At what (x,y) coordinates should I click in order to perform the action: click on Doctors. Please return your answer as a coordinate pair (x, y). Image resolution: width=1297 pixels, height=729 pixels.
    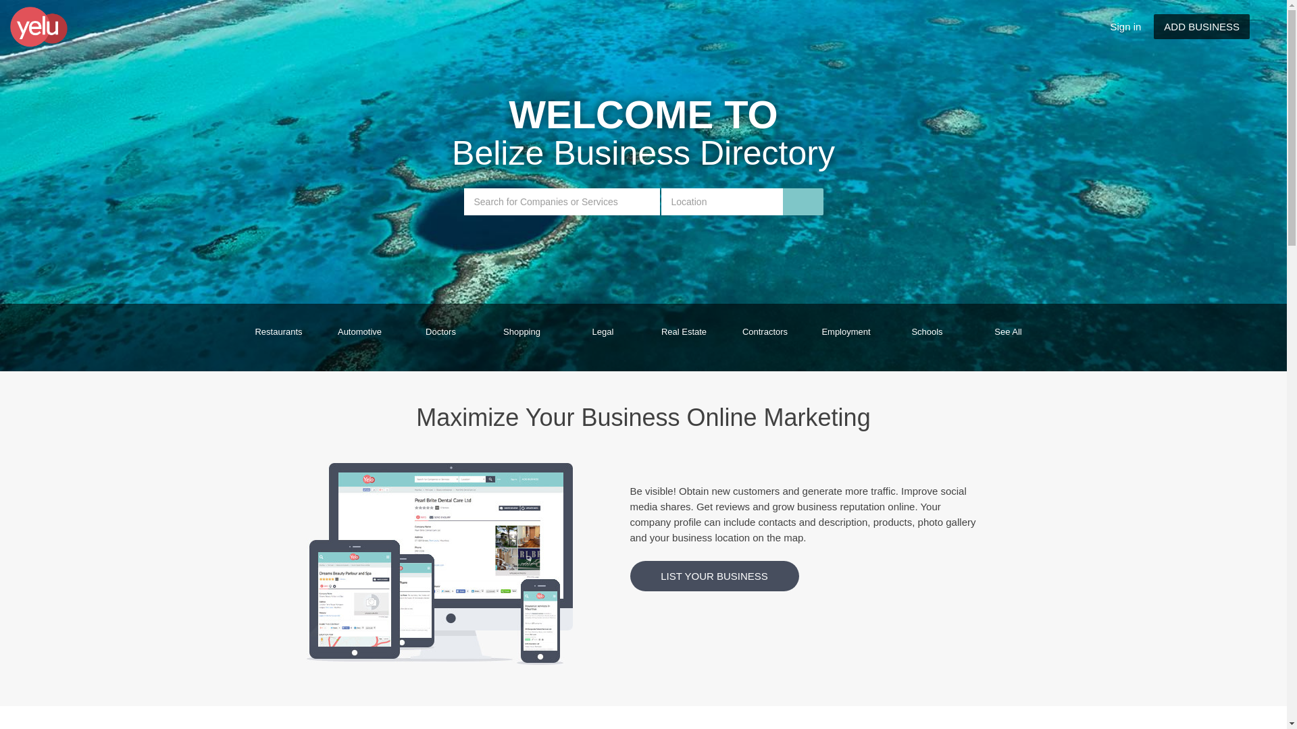
    Looking at the image, I should click on (440, 337).